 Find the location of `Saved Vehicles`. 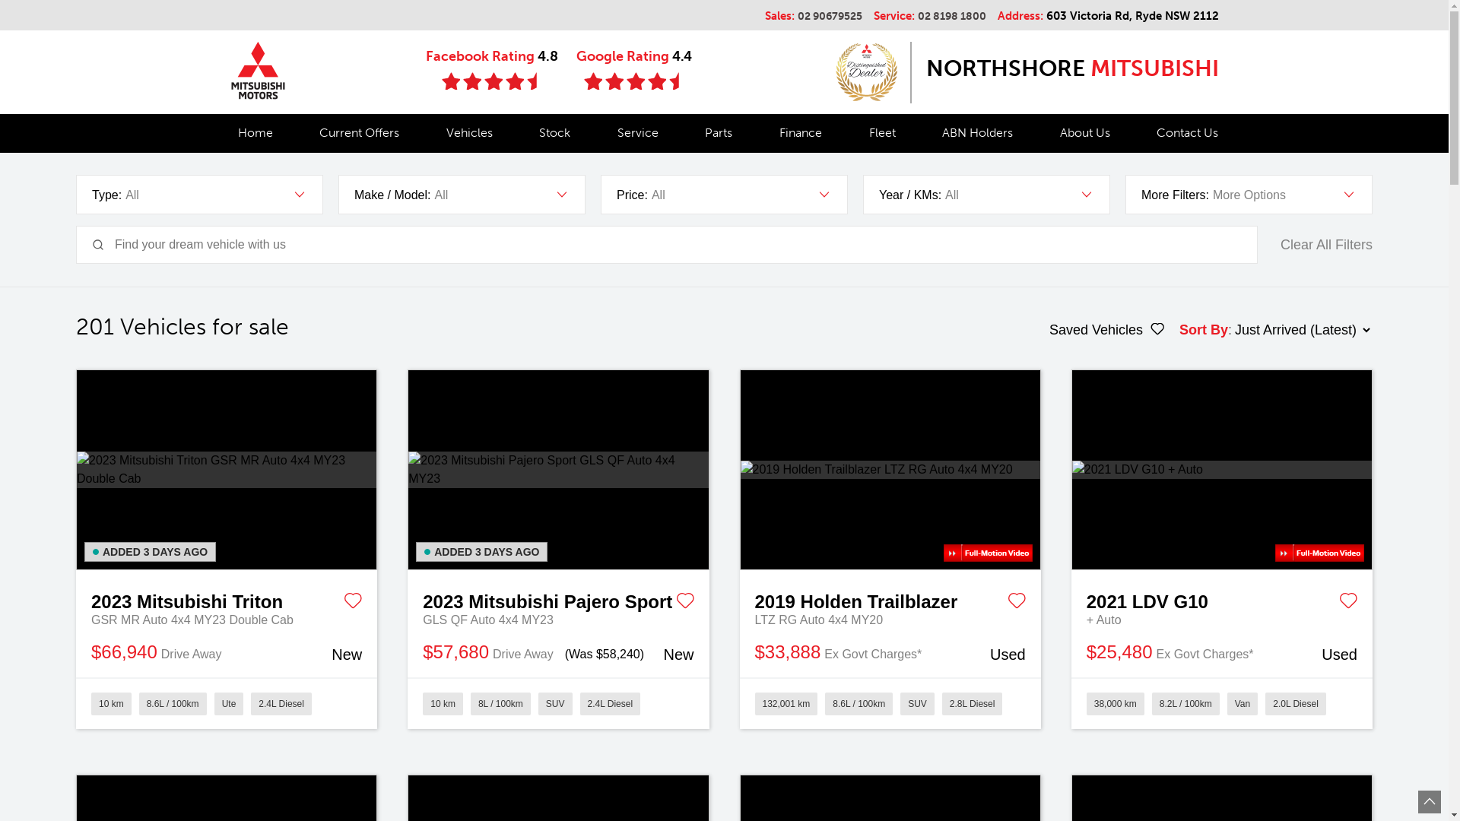

Saved Vehicles is located at coordinates (1107, 330).